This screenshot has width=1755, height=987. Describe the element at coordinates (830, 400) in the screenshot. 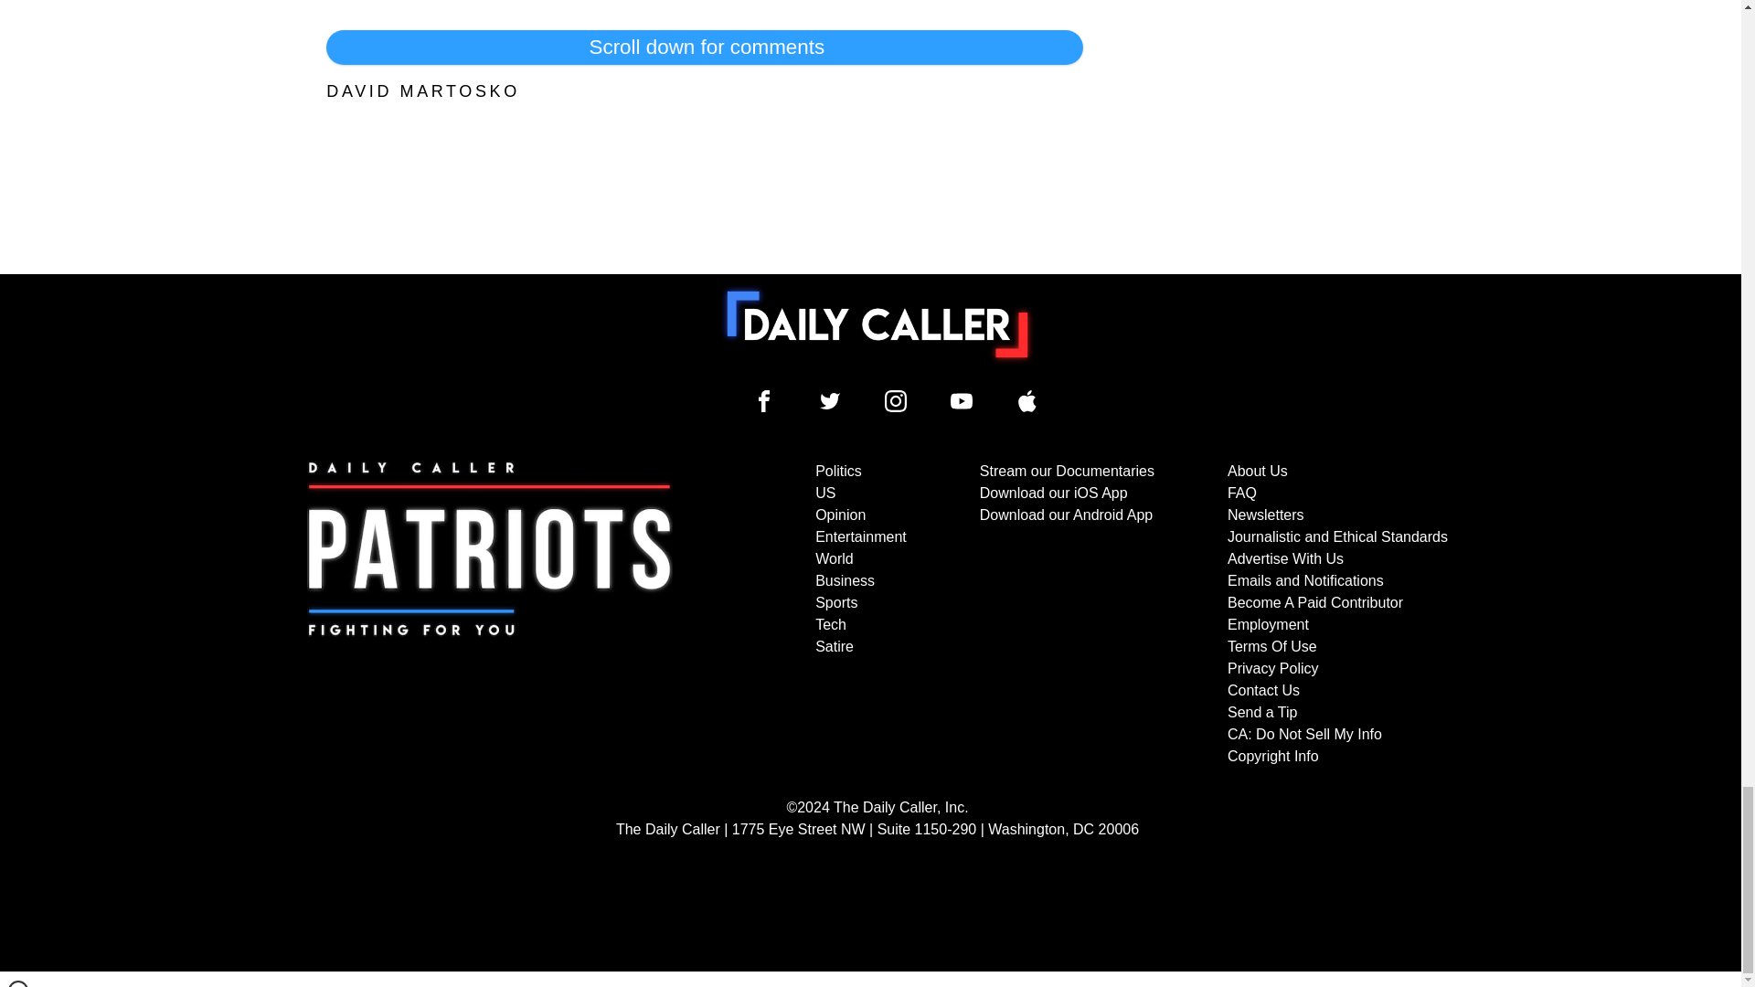

I see `Daily Caller Twitter` at that location.